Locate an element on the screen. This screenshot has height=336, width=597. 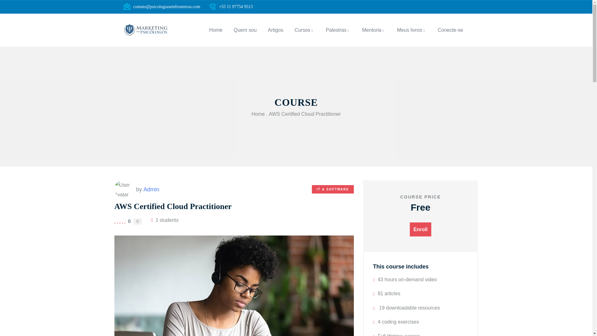
One student enrolled is located at coordinates (165, 220).